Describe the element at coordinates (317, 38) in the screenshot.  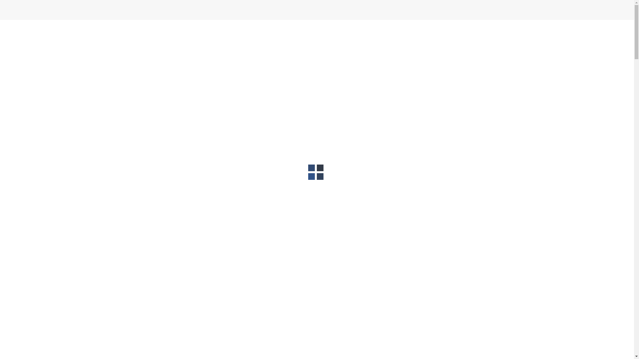
I see `HOME` at that location.